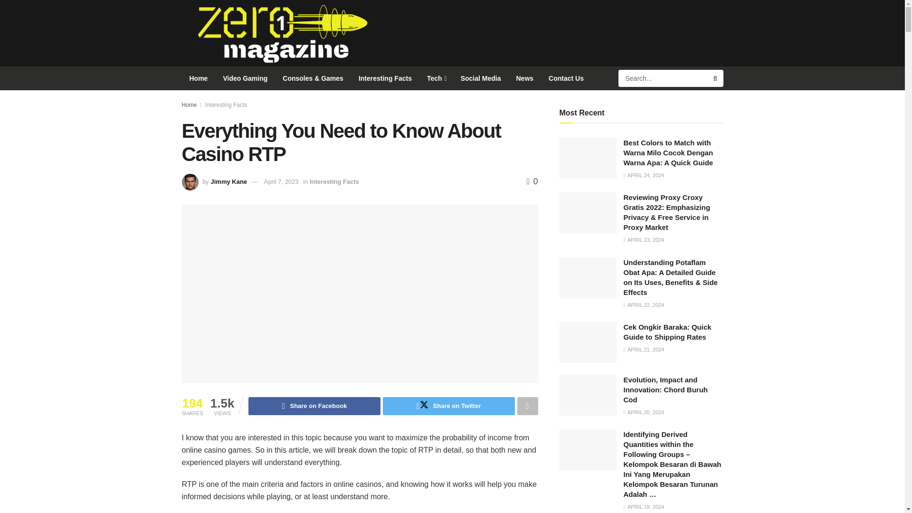 The height and width of the screenshot is (513, 912). I want to click on News, so click(524, 78).